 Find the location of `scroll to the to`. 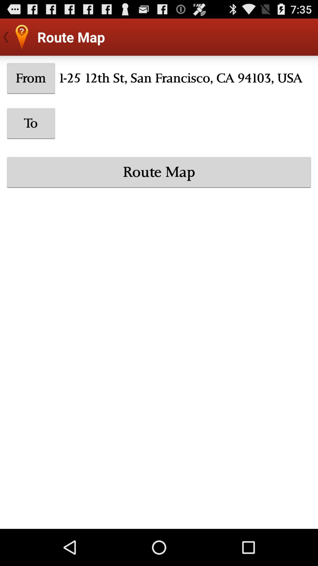

scroll to the to is located at coordinates (31, 123).